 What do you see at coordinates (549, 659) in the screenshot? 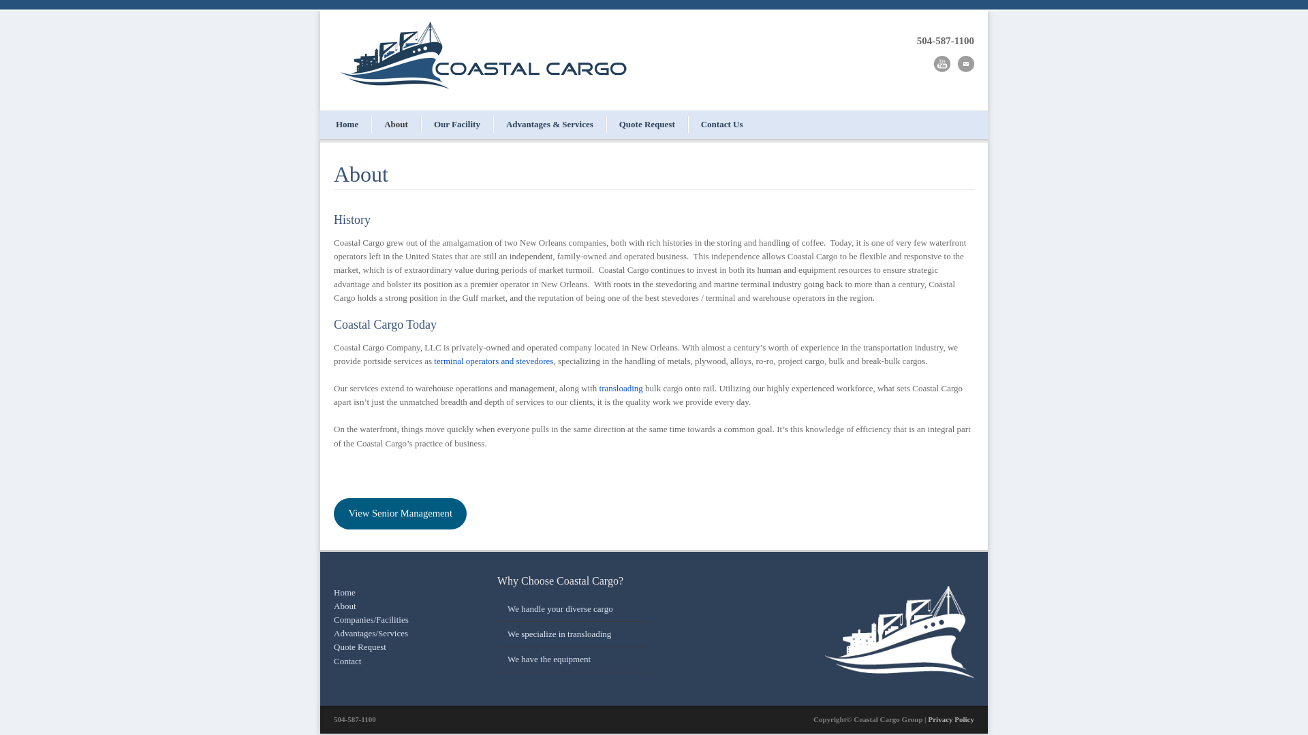
I see `We have the equipment` at bounding box center [549, 659].